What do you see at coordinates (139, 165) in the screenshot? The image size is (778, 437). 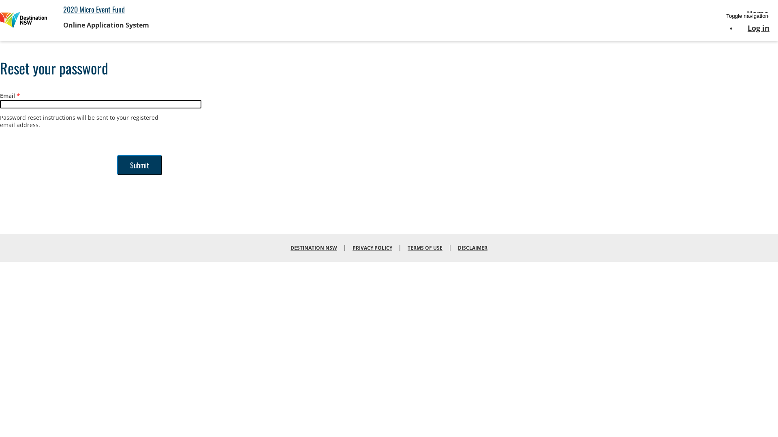 I see `Submit` at bounding box center [139, 165].